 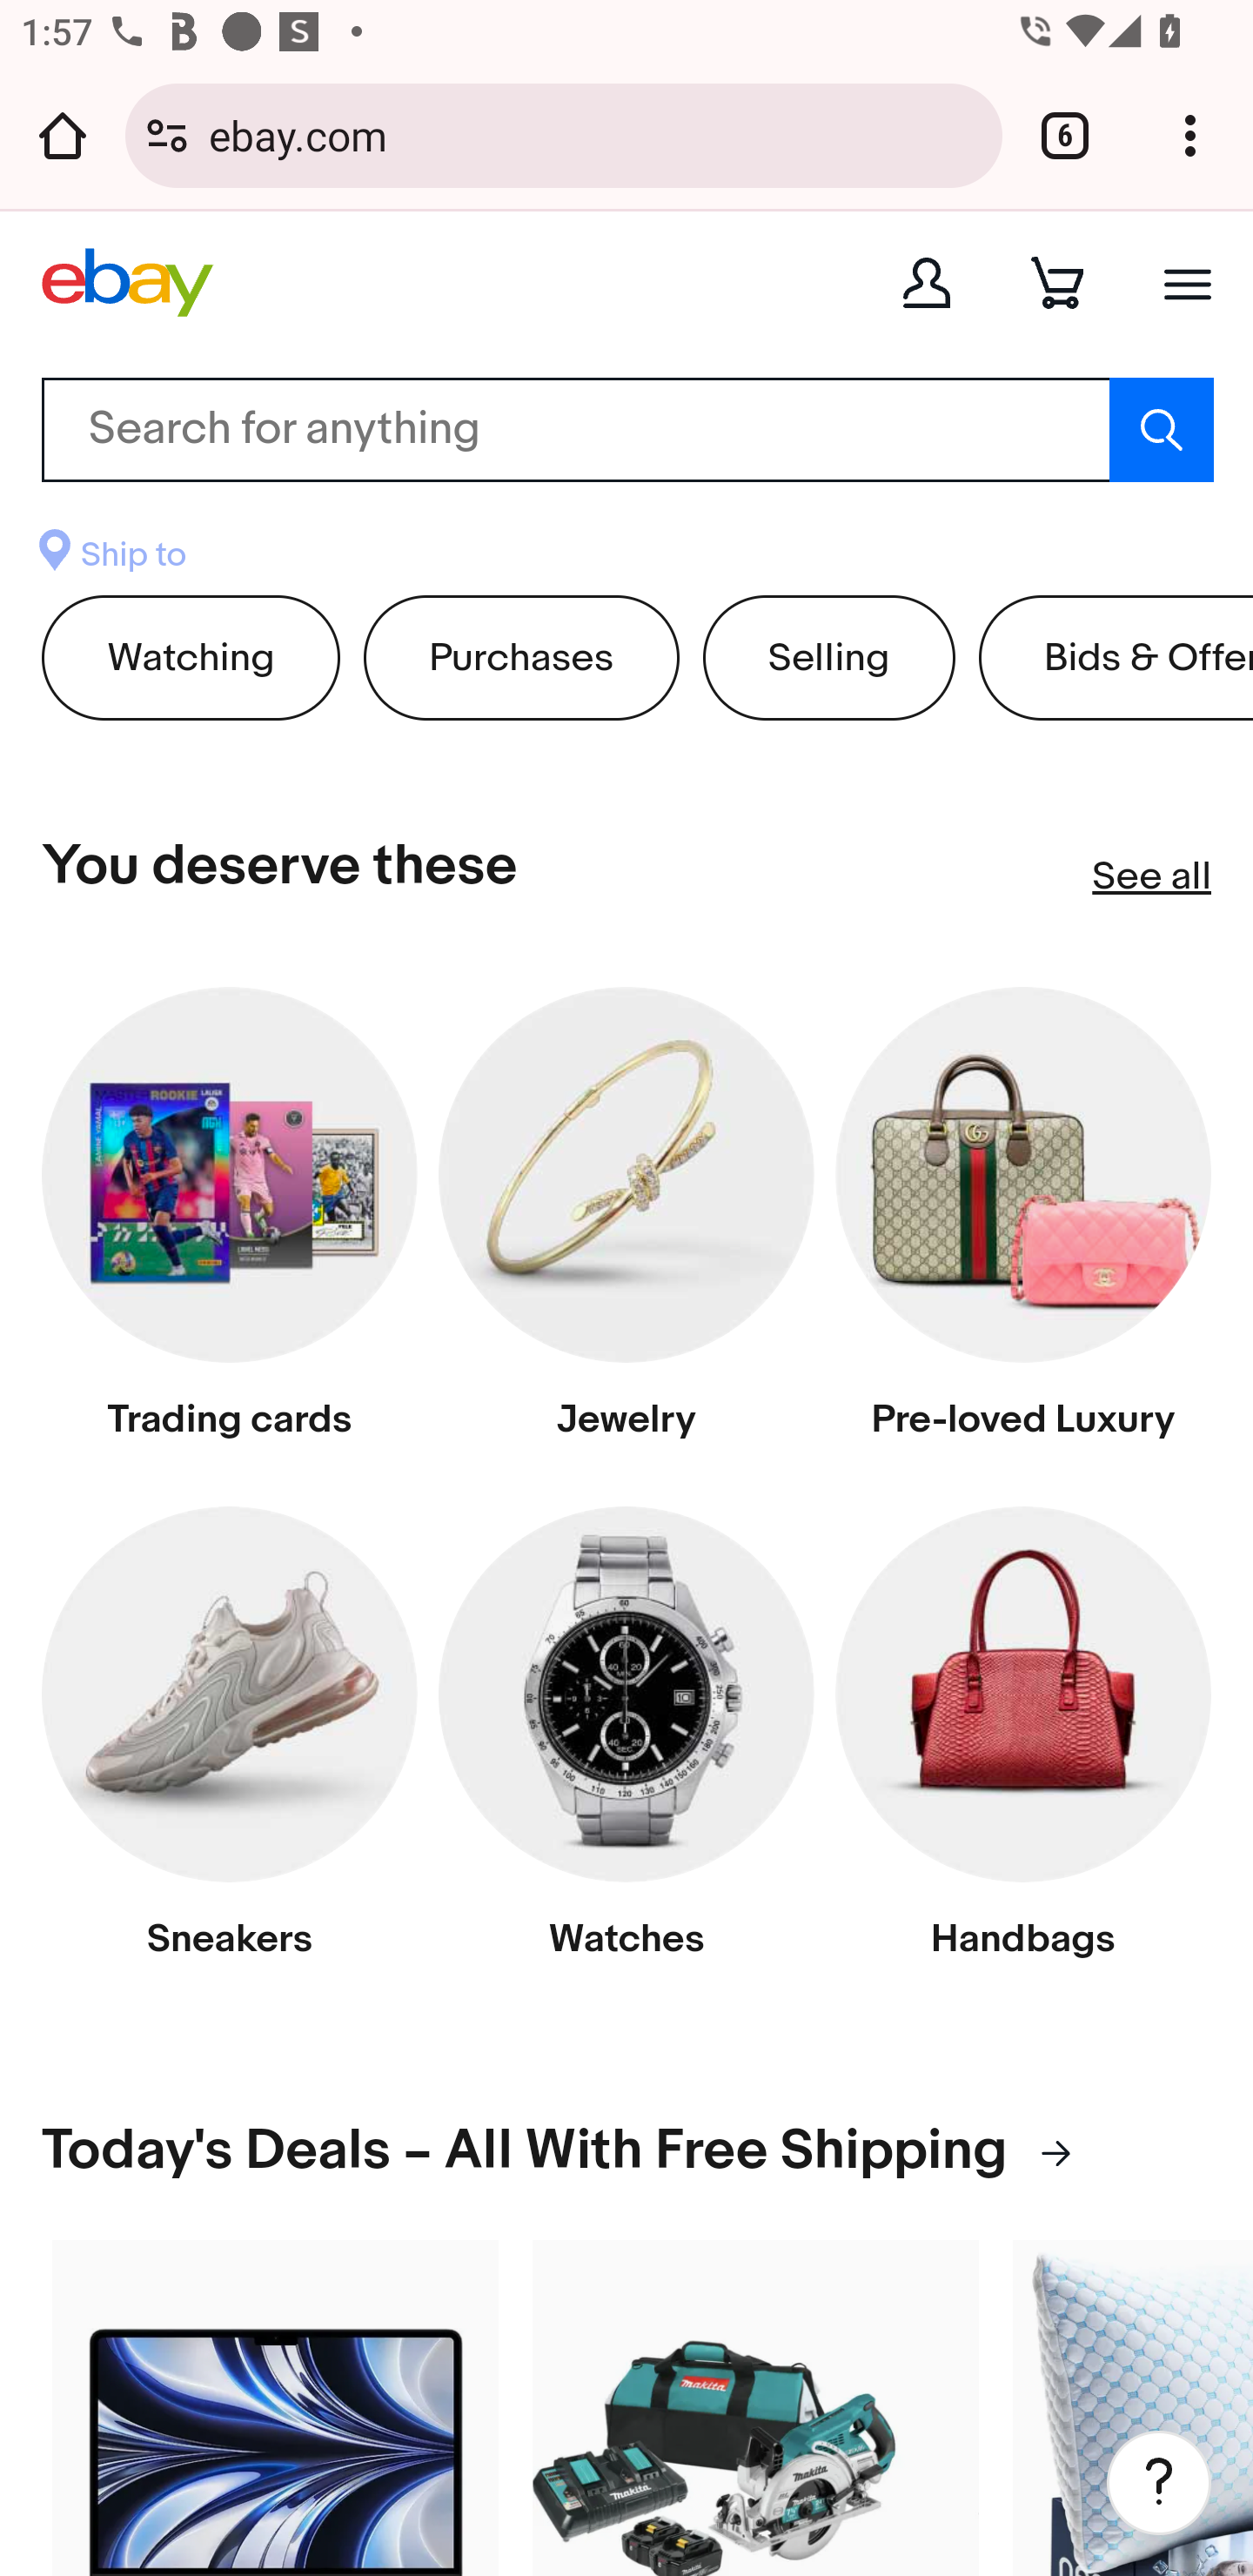 I want to click on eBay Home, so click(x=127, y=282).